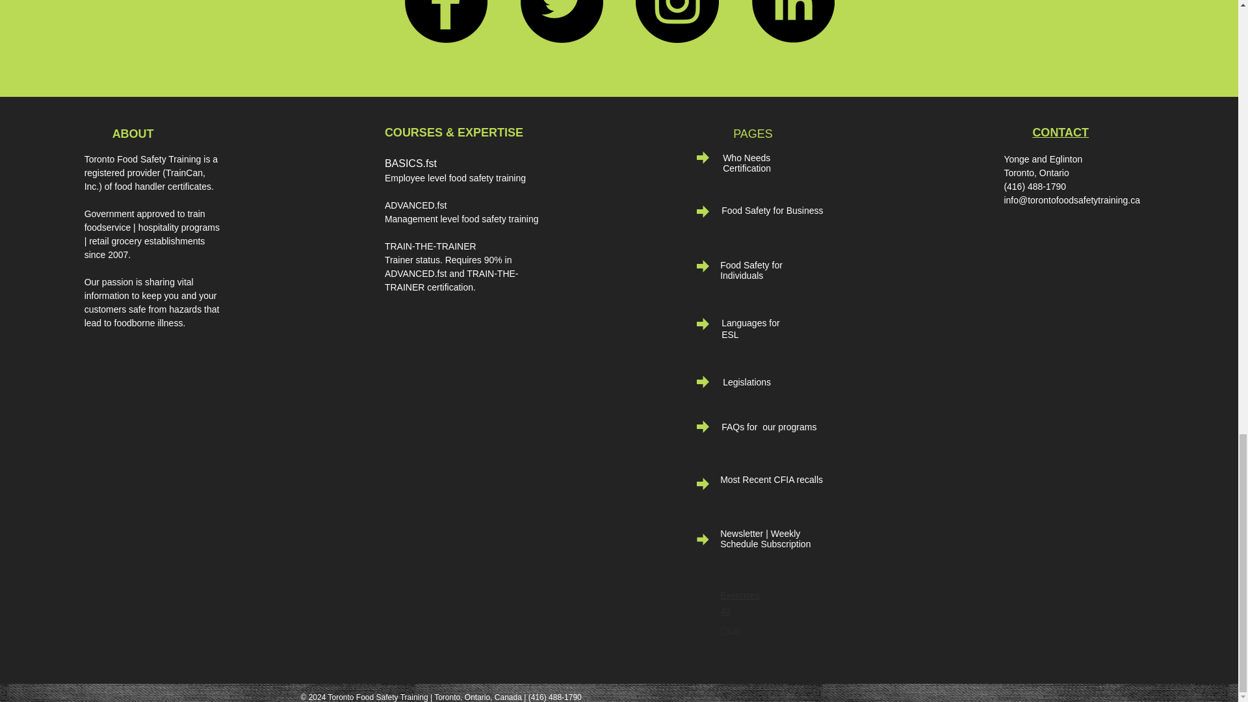  I want to click on 40, so click(725, 611).